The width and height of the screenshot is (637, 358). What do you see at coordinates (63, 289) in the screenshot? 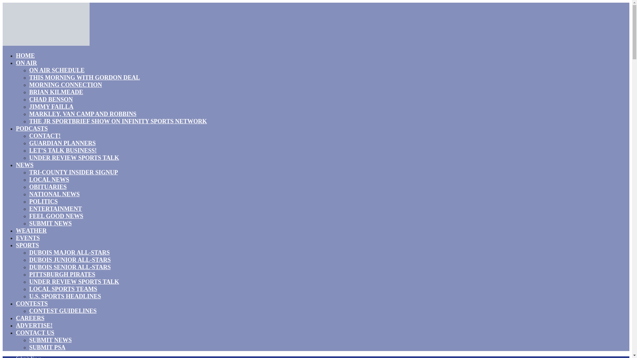
I see `LOCAL SPORTS TEAMS` at bounding box center [63, 289].